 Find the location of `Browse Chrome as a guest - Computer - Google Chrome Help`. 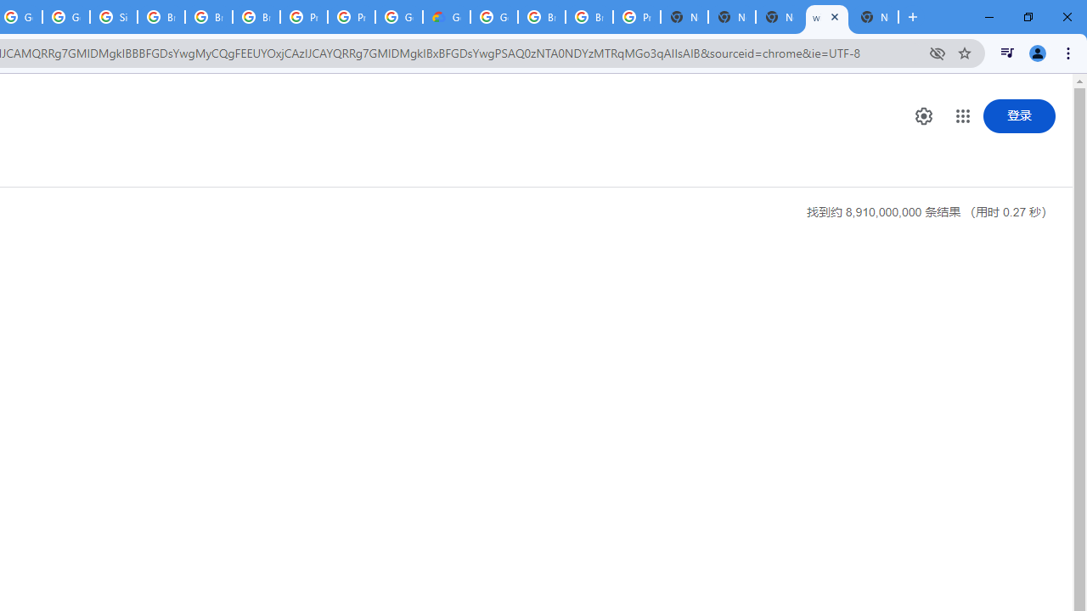

Browse Chrome as a guest - Computer - Google Chrome Help is located at coordinates (589, 17).